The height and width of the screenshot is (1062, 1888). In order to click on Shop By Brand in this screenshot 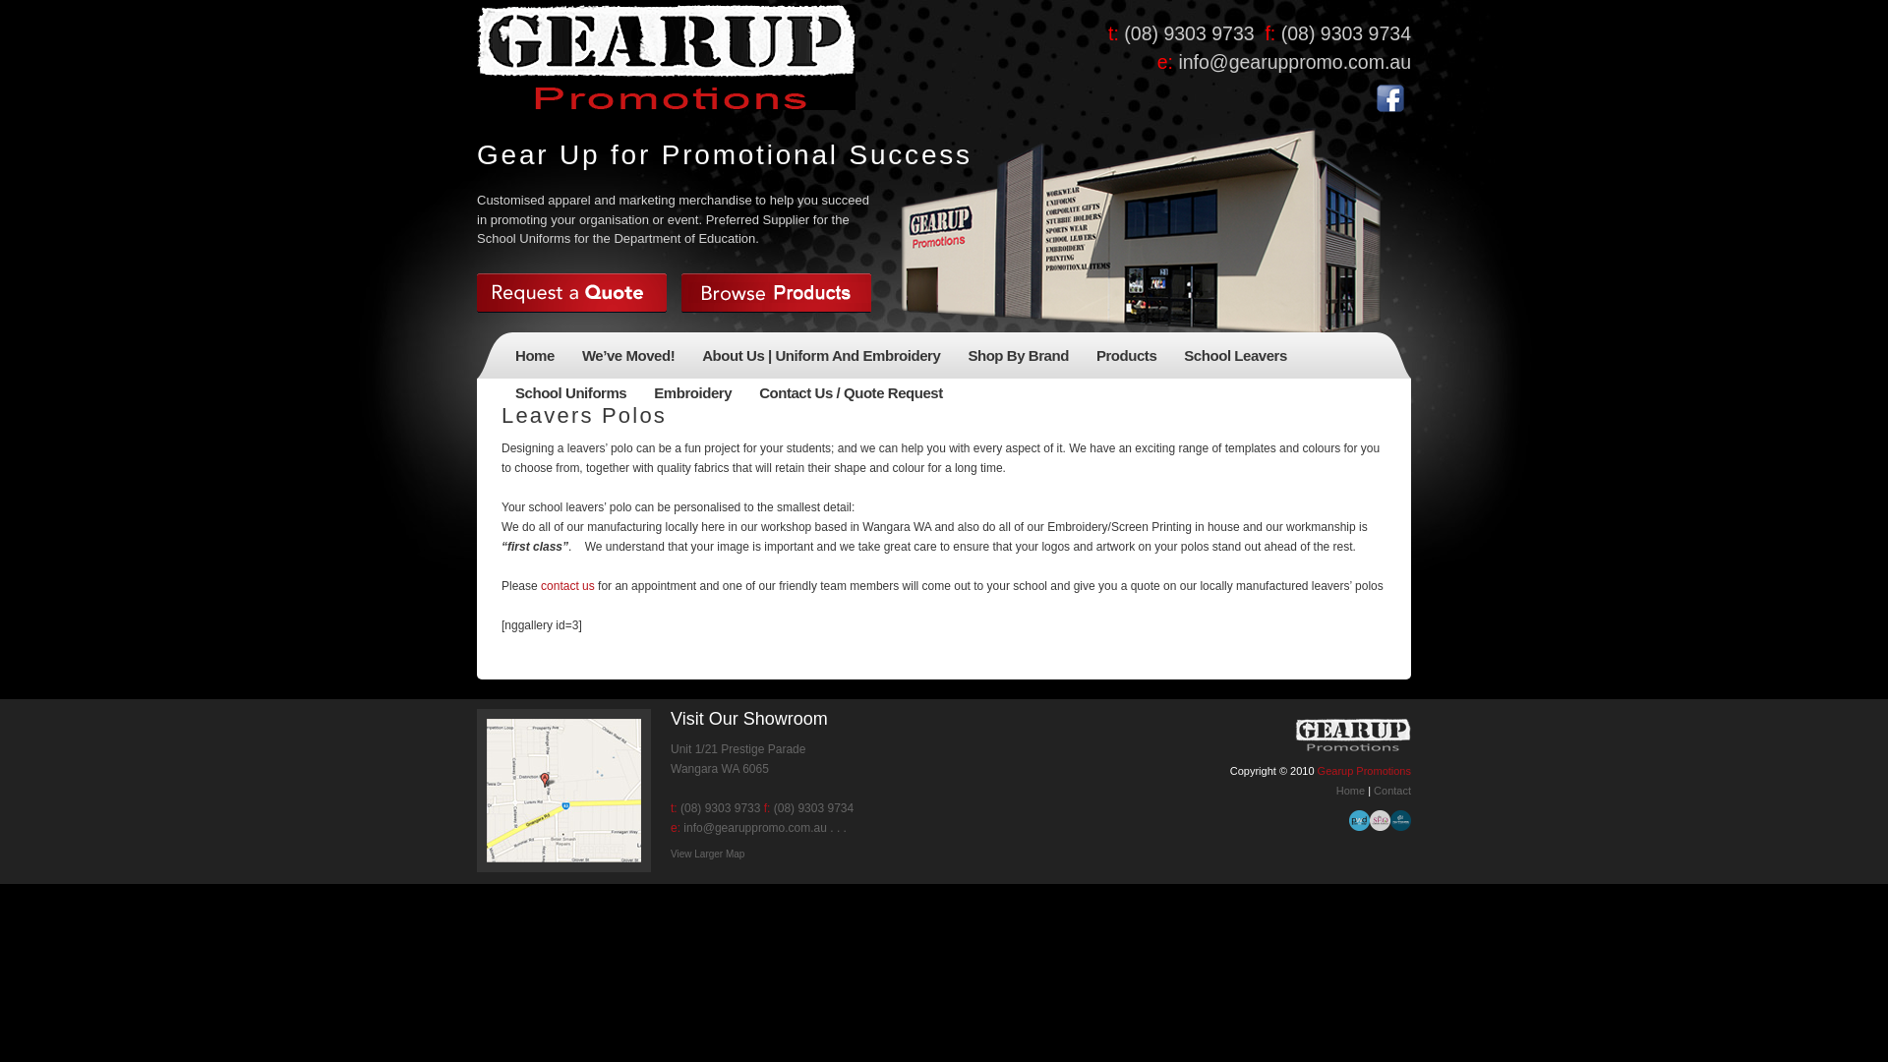, I will do `click(1019, 359)`.